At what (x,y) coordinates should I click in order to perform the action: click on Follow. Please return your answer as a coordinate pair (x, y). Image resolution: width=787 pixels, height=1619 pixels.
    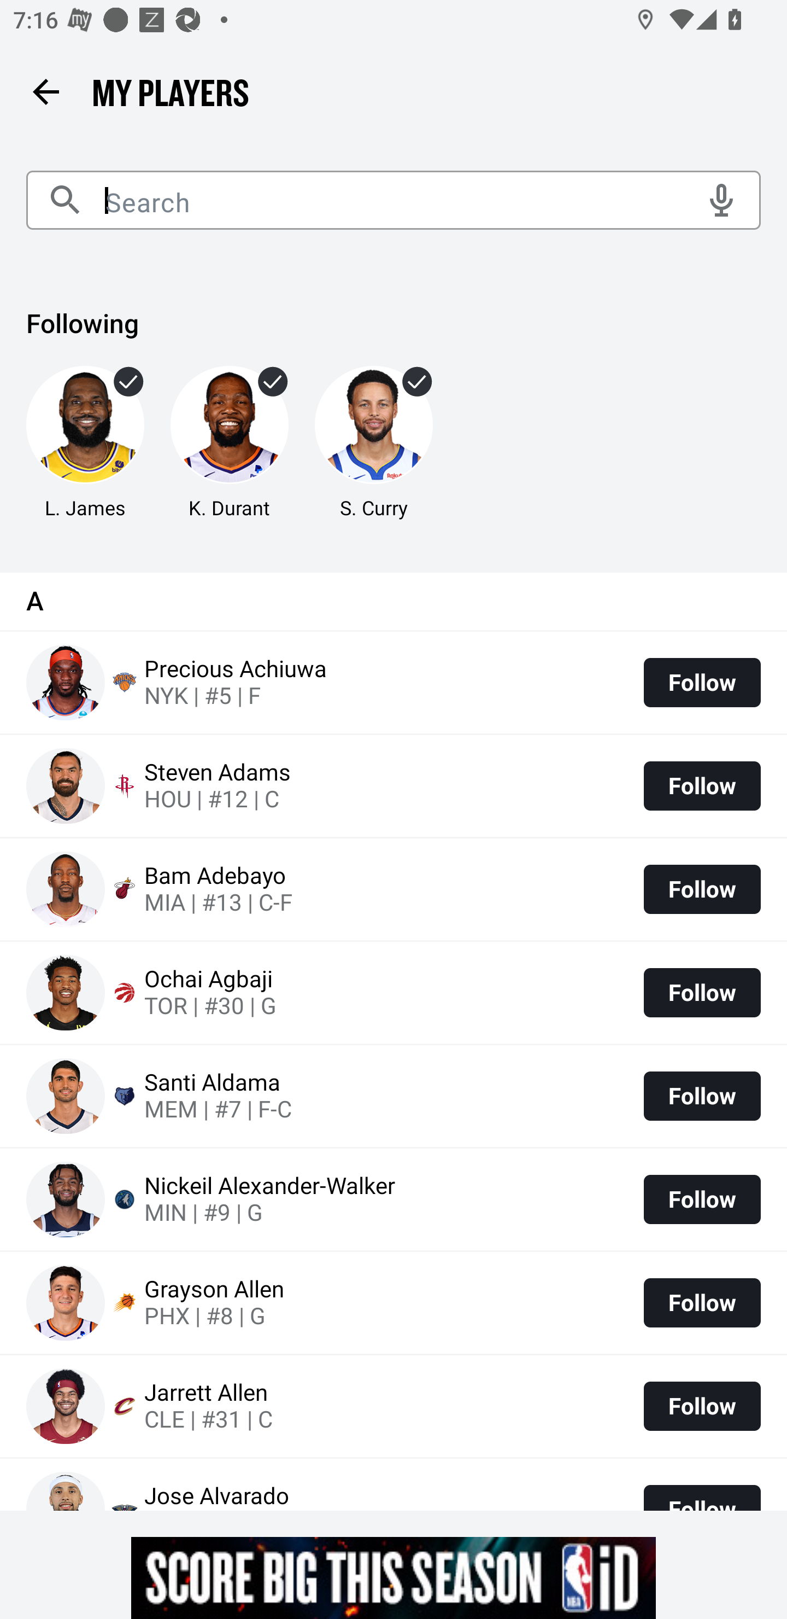
    Looking at the image, I should click on (702, 993).